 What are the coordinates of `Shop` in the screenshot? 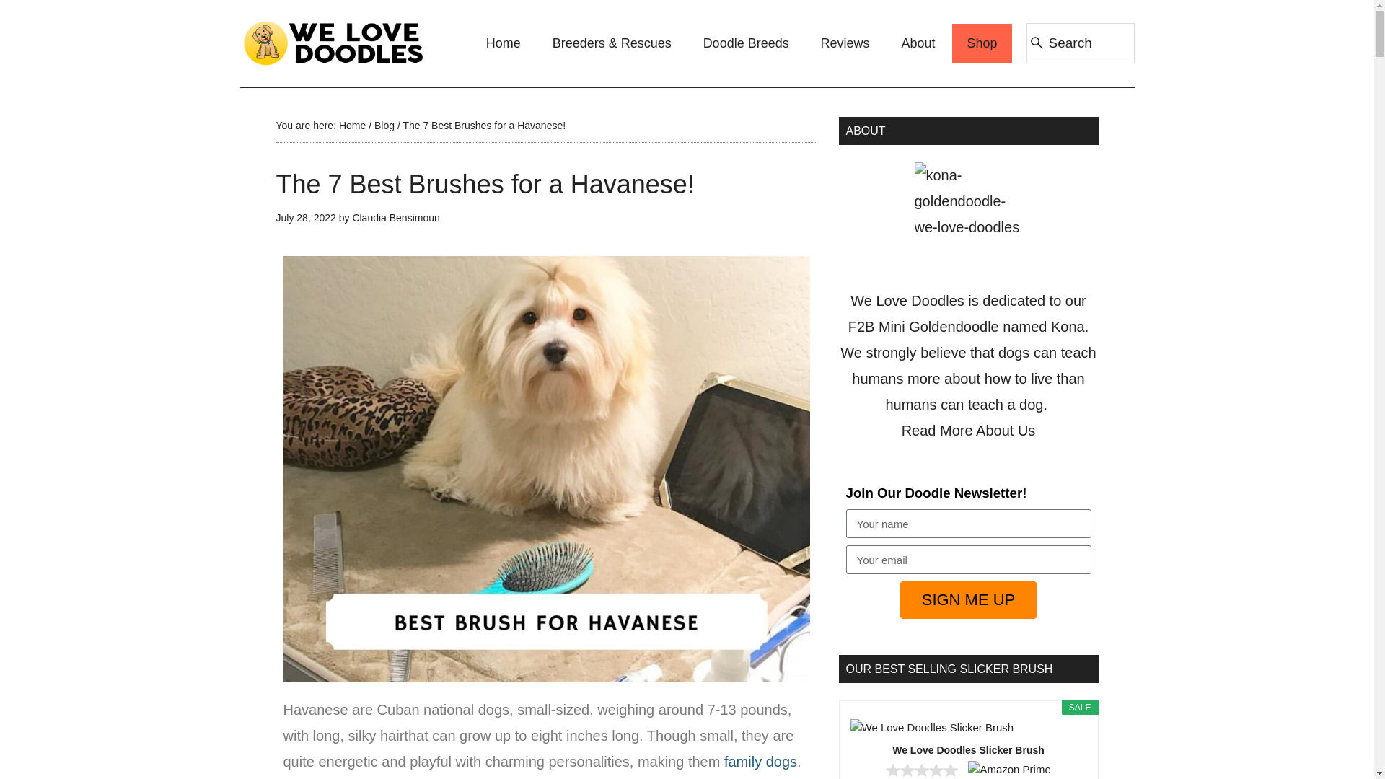 It's located at (981, 43).